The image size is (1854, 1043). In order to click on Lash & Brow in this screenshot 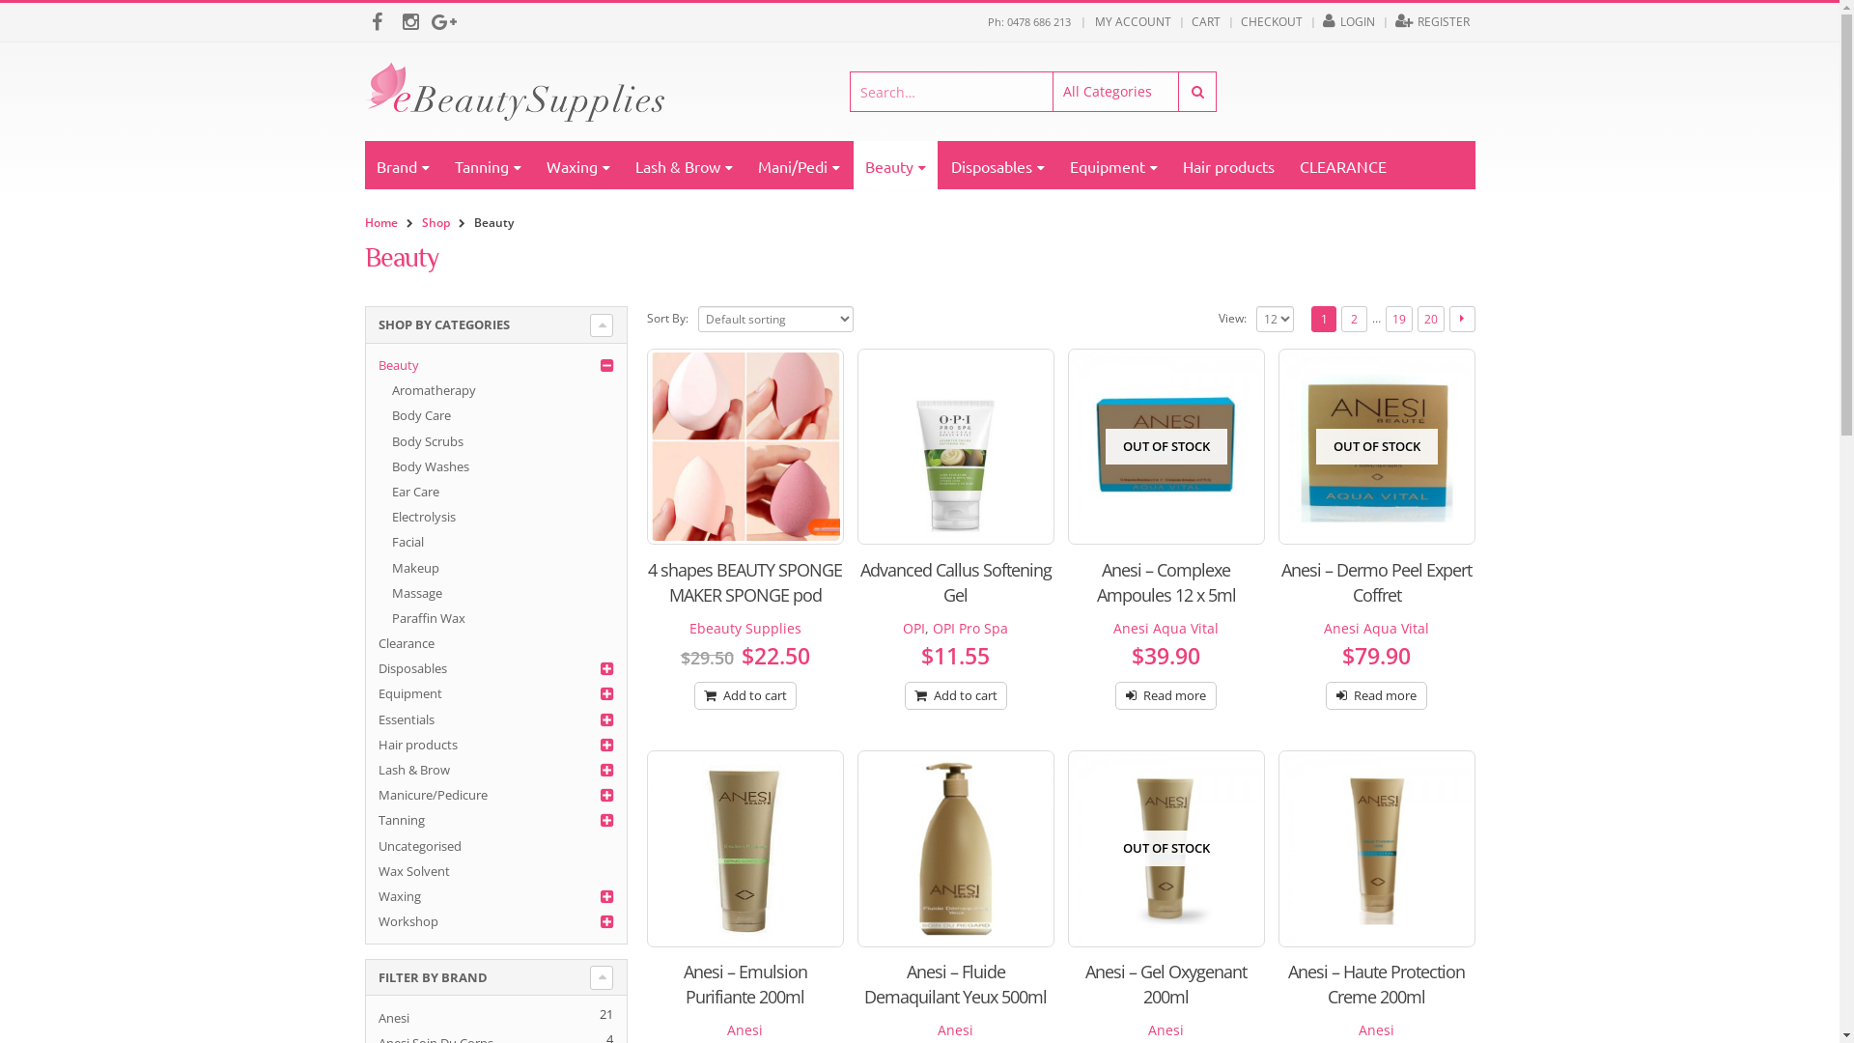, I will do `click(684, 165)`.